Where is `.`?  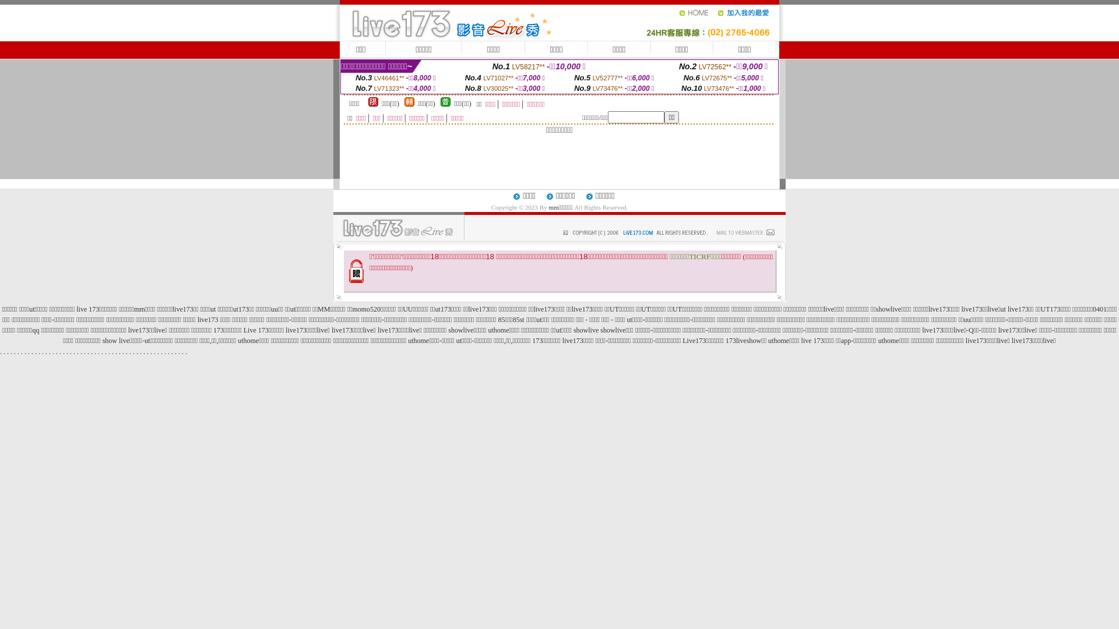
. is located at coordinates (22, 352).